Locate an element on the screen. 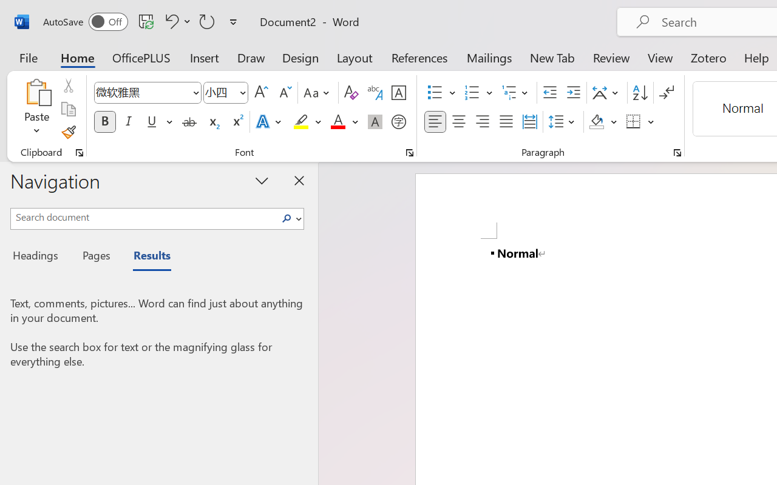 The height and width of the screenshot is (485, 777). Distributed is located at coordinates (529, 122).